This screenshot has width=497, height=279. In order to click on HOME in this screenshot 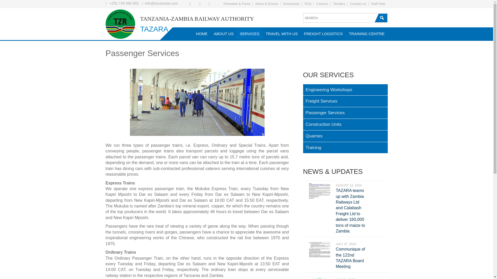, I will do `click(202, 34)`.